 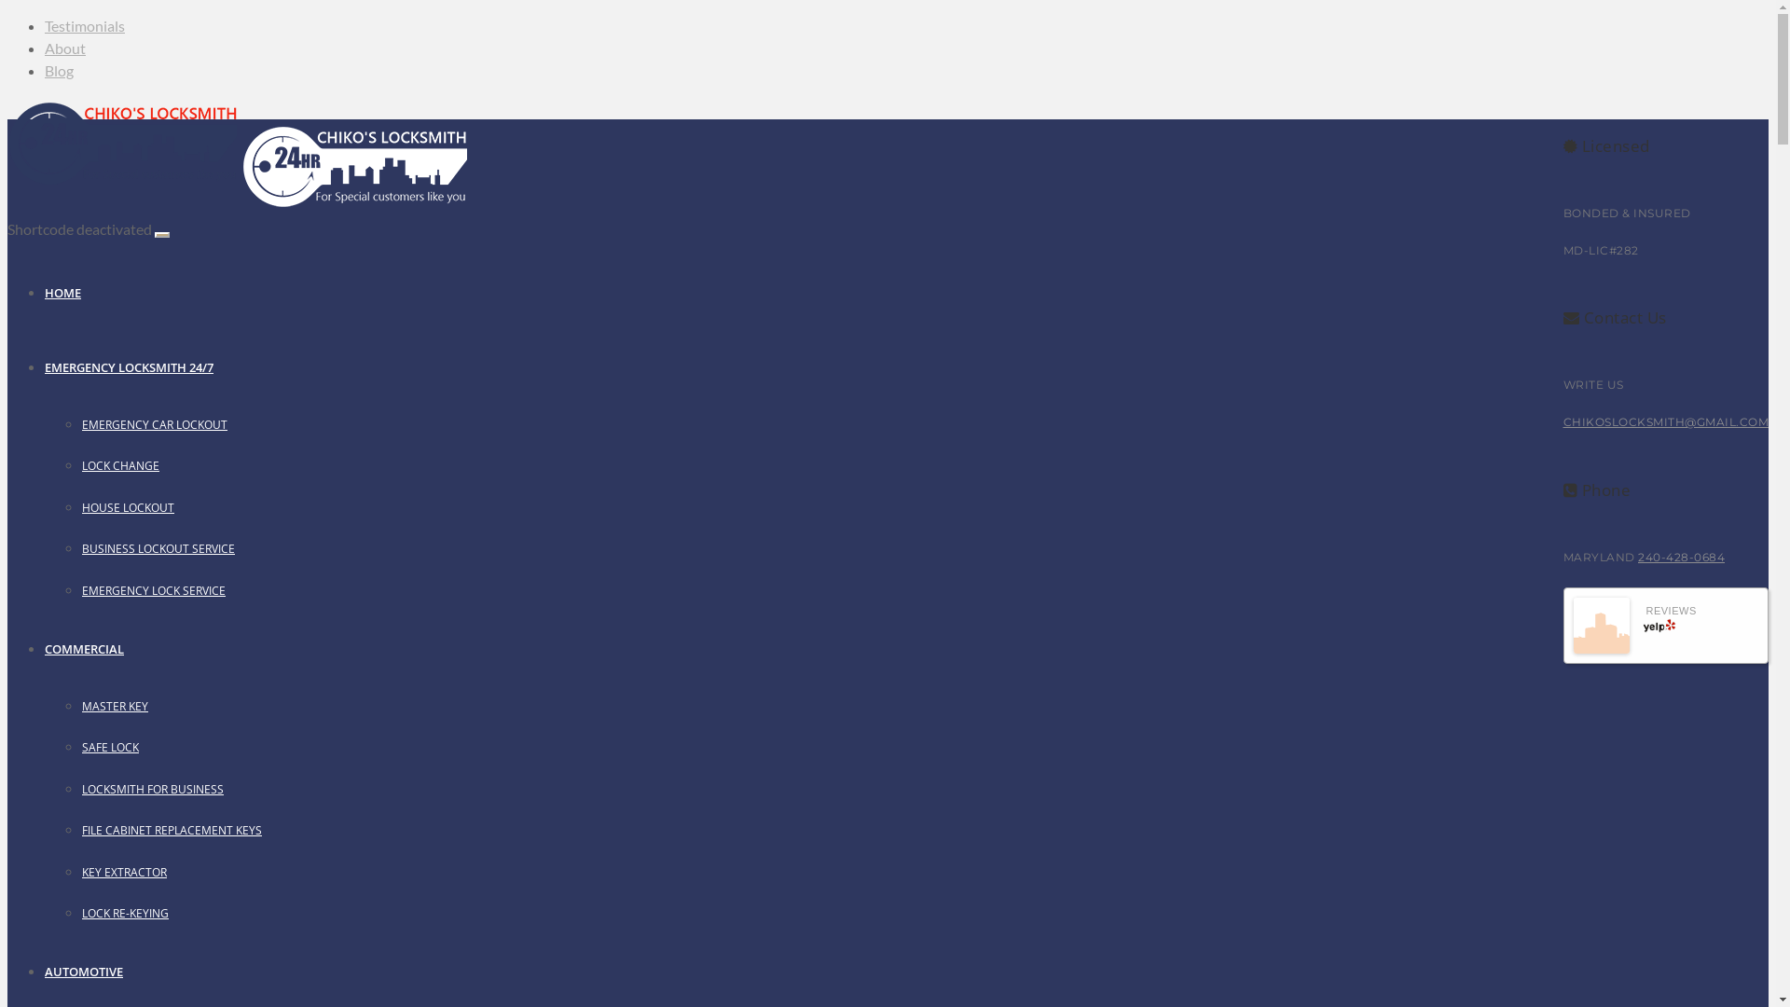 What do you see at coordinates (84, 649) in the screenshot?
I see `COMMERCIAL` at bounding box center [84, 649].